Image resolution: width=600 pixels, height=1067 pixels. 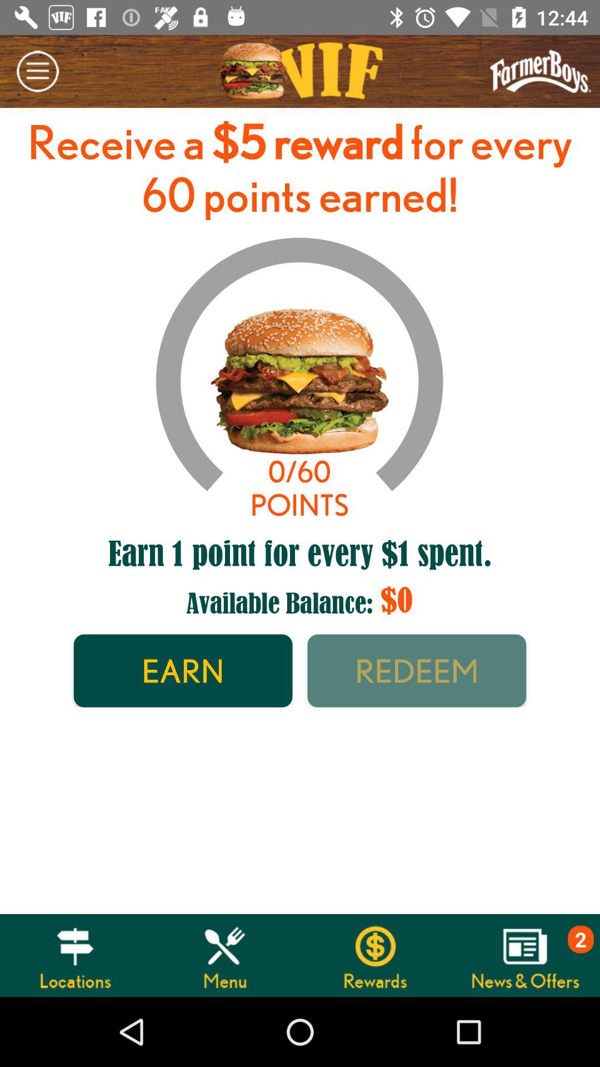 What do you see at coordinates (38, 71) in the screenshot?
I see `click the icon at the top left corner` at bounding box center [38, 71].